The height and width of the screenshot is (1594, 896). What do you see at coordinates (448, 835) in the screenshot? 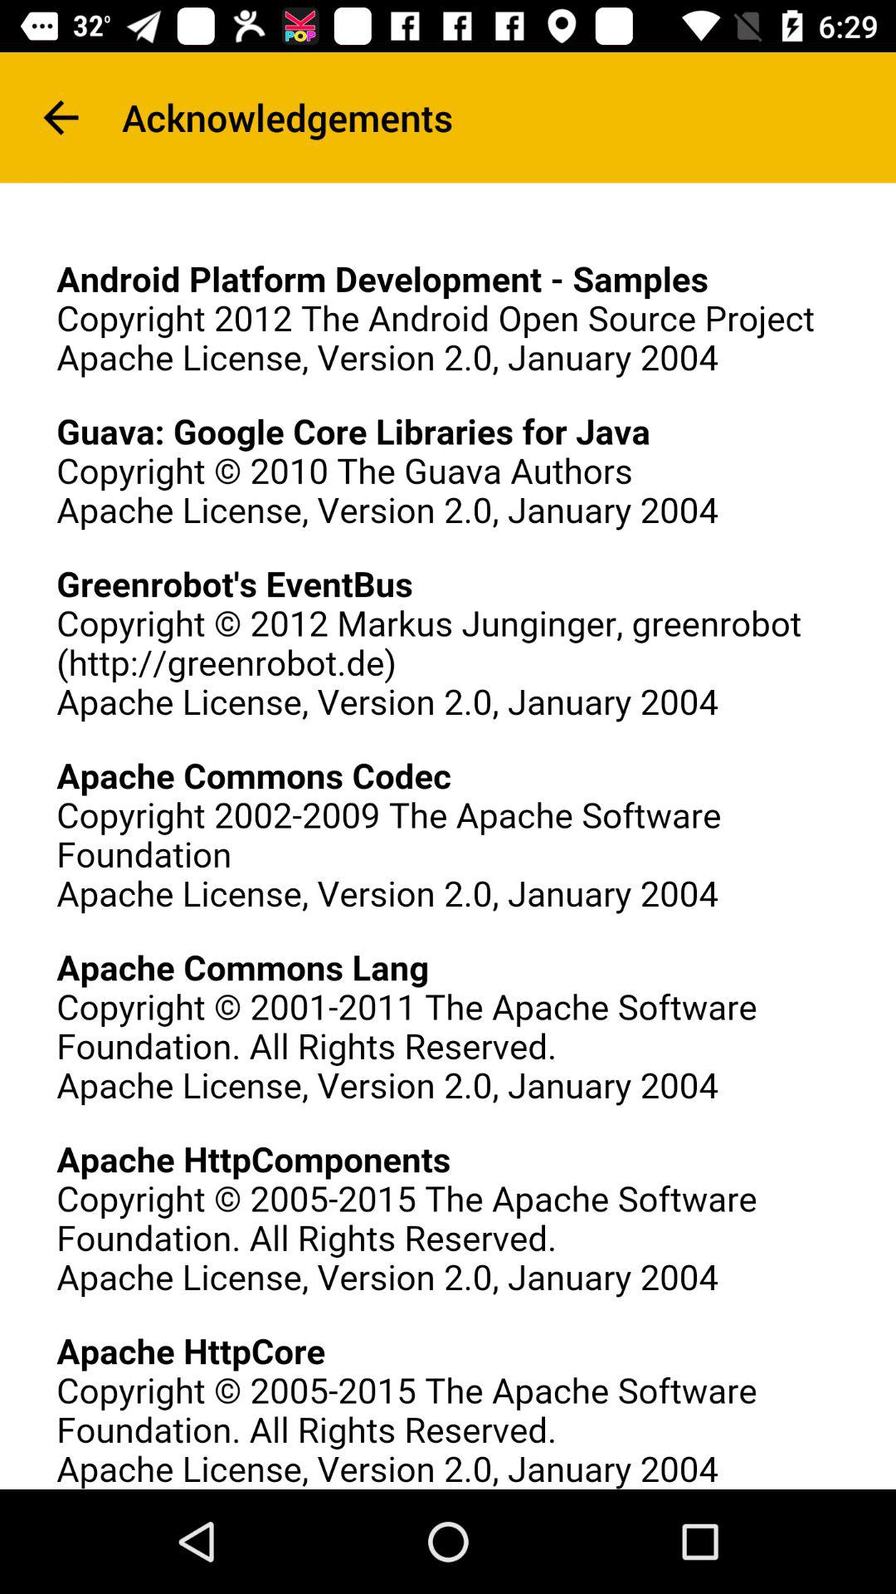
I see `launch item at the center` at bounding box center [448, 835].